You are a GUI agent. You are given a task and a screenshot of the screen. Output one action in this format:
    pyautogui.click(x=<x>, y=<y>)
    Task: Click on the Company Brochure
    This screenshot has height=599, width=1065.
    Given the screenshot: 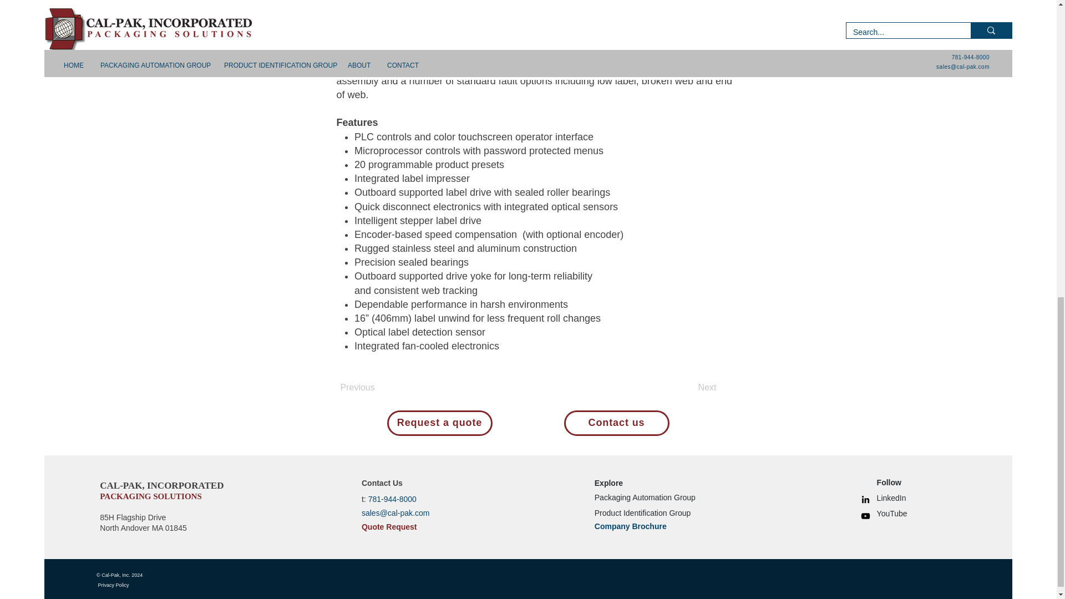 What is the action you would take?
    pyautogui.click(x=630, y=526)
    